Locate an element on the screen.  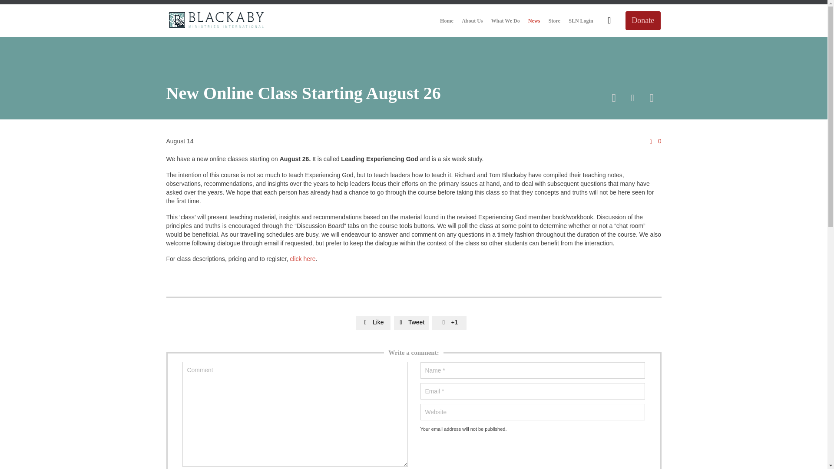
Blackaby Ministries International is located at coordinates (218, 20).